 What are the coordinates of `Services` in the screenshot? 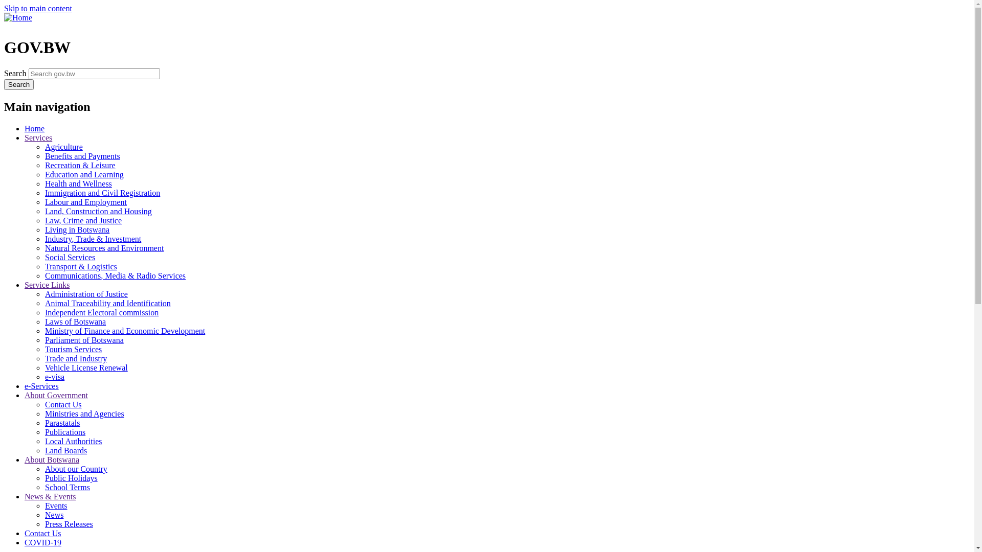 It's located at (38, 138).